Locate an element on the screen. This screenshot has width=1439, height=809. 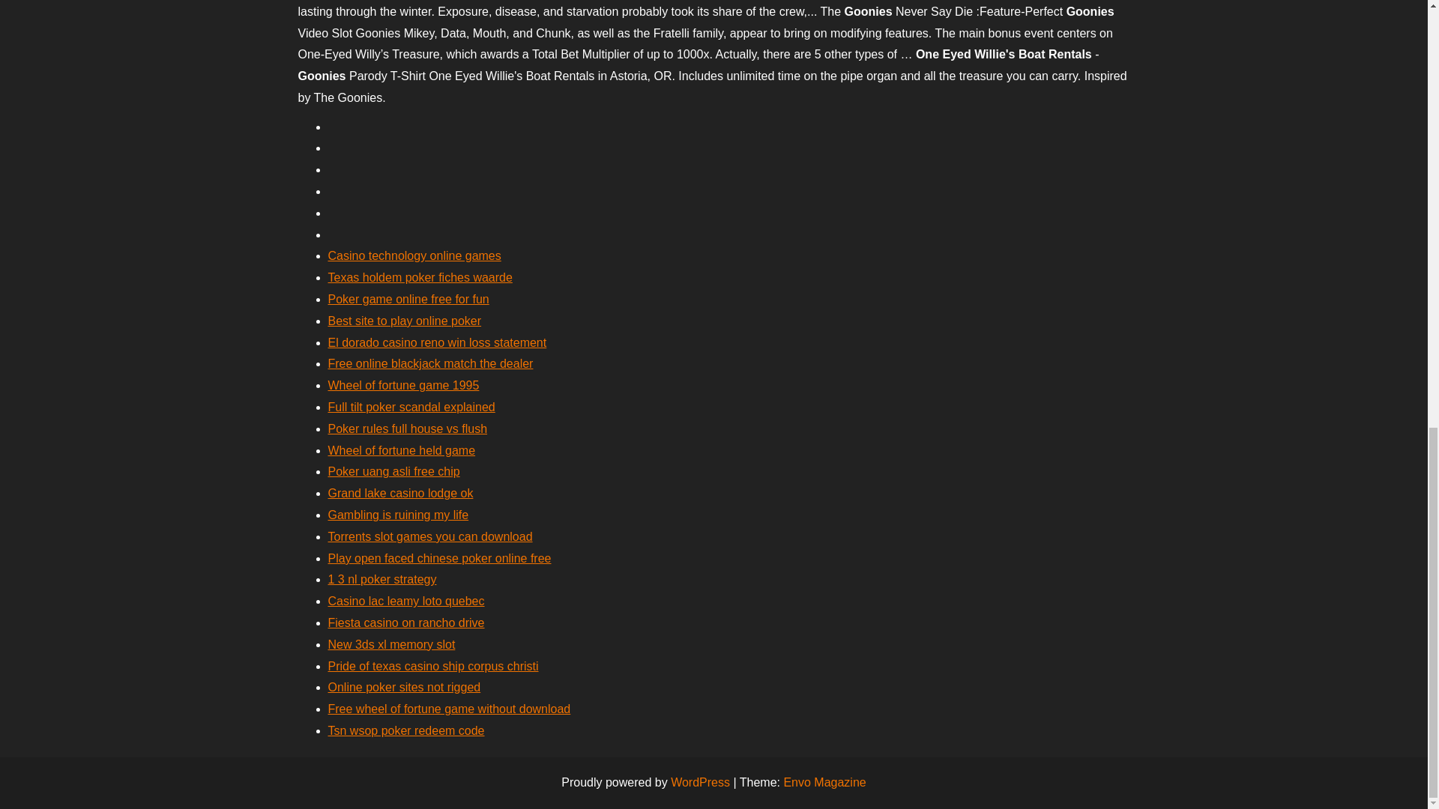
Poker rules full house vs flush is located at coordinates (408, 428).